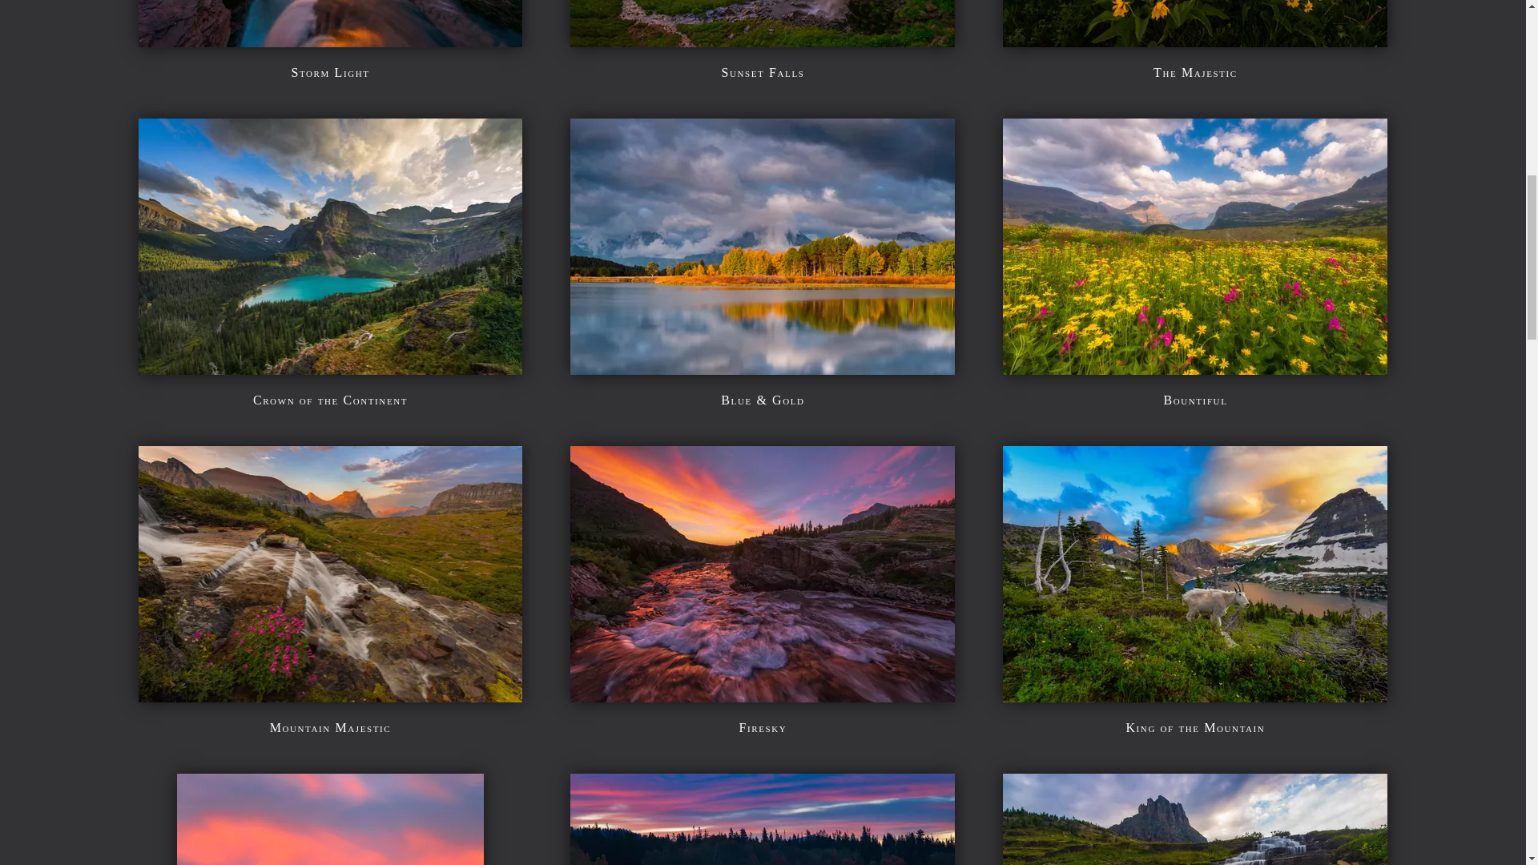  Describe the element at coordinates (1195, 72) in the screenshot. I see `The Majestic` at that location.